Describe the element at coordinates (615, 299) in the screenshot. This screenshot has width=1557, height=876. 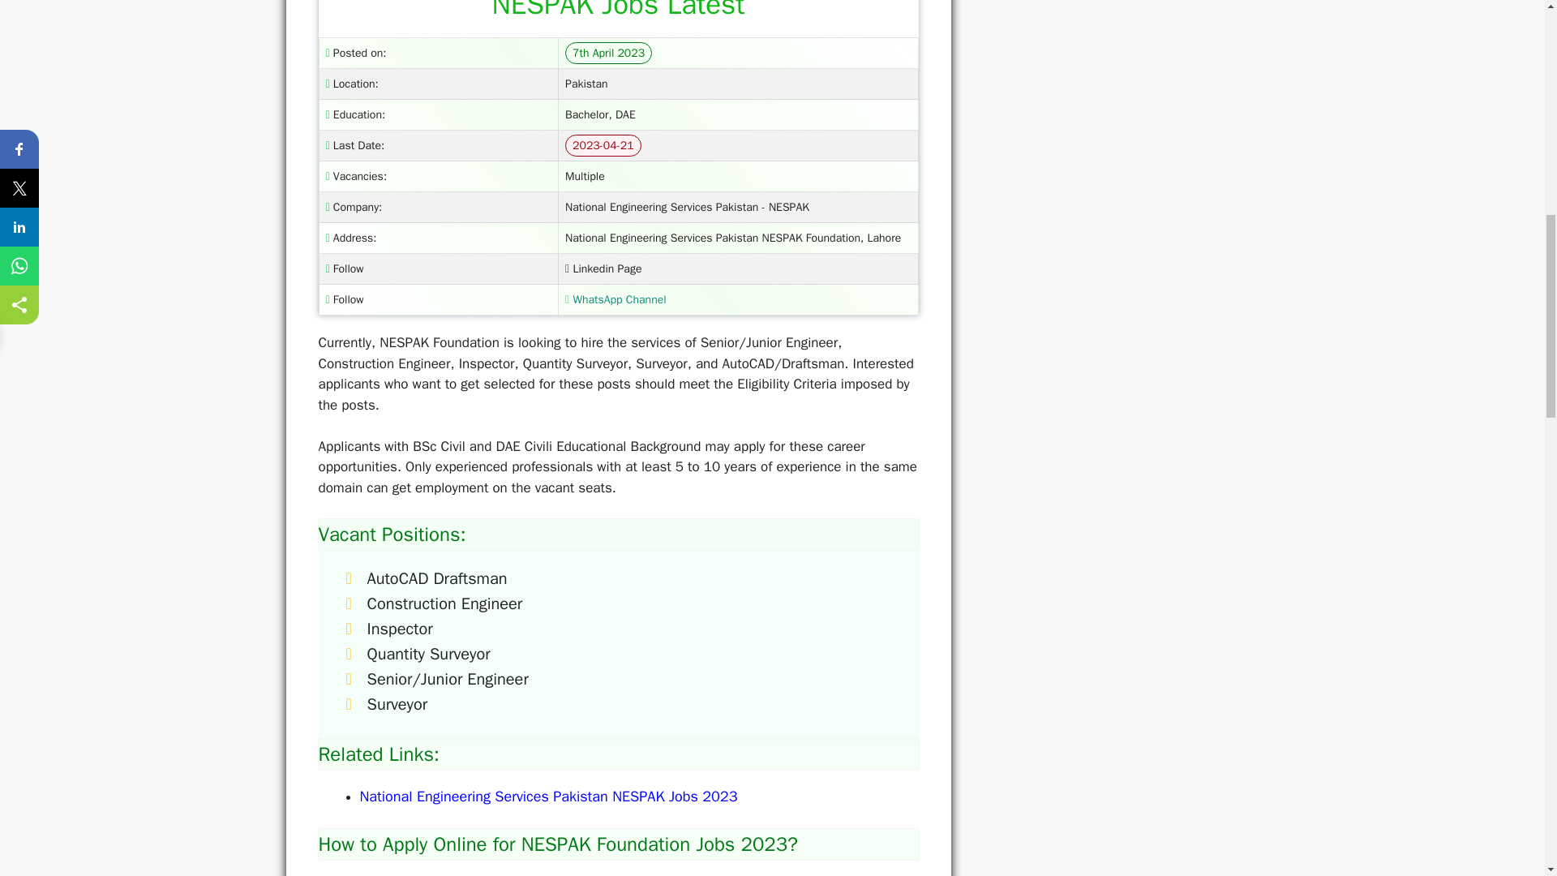
I see `WhatsApp Channel` at that location.